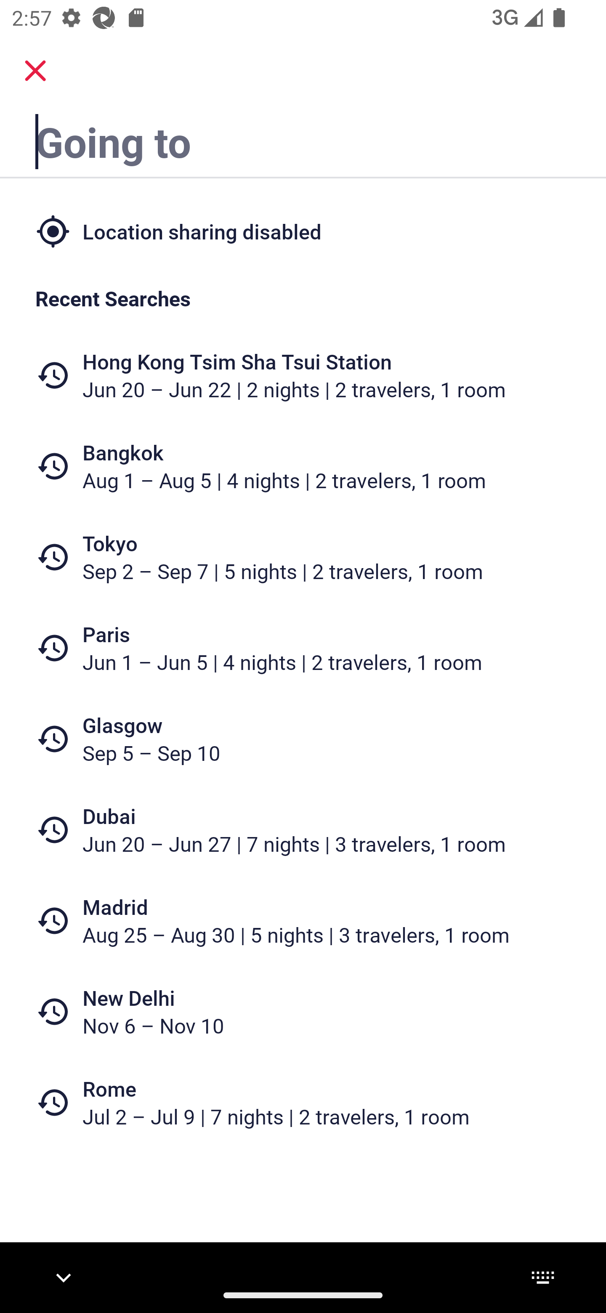 The image size is (606, 1313). What do you see at coordinates (35, 71) in the screenshot?
I see `close.` at bounding box center [35, 71].